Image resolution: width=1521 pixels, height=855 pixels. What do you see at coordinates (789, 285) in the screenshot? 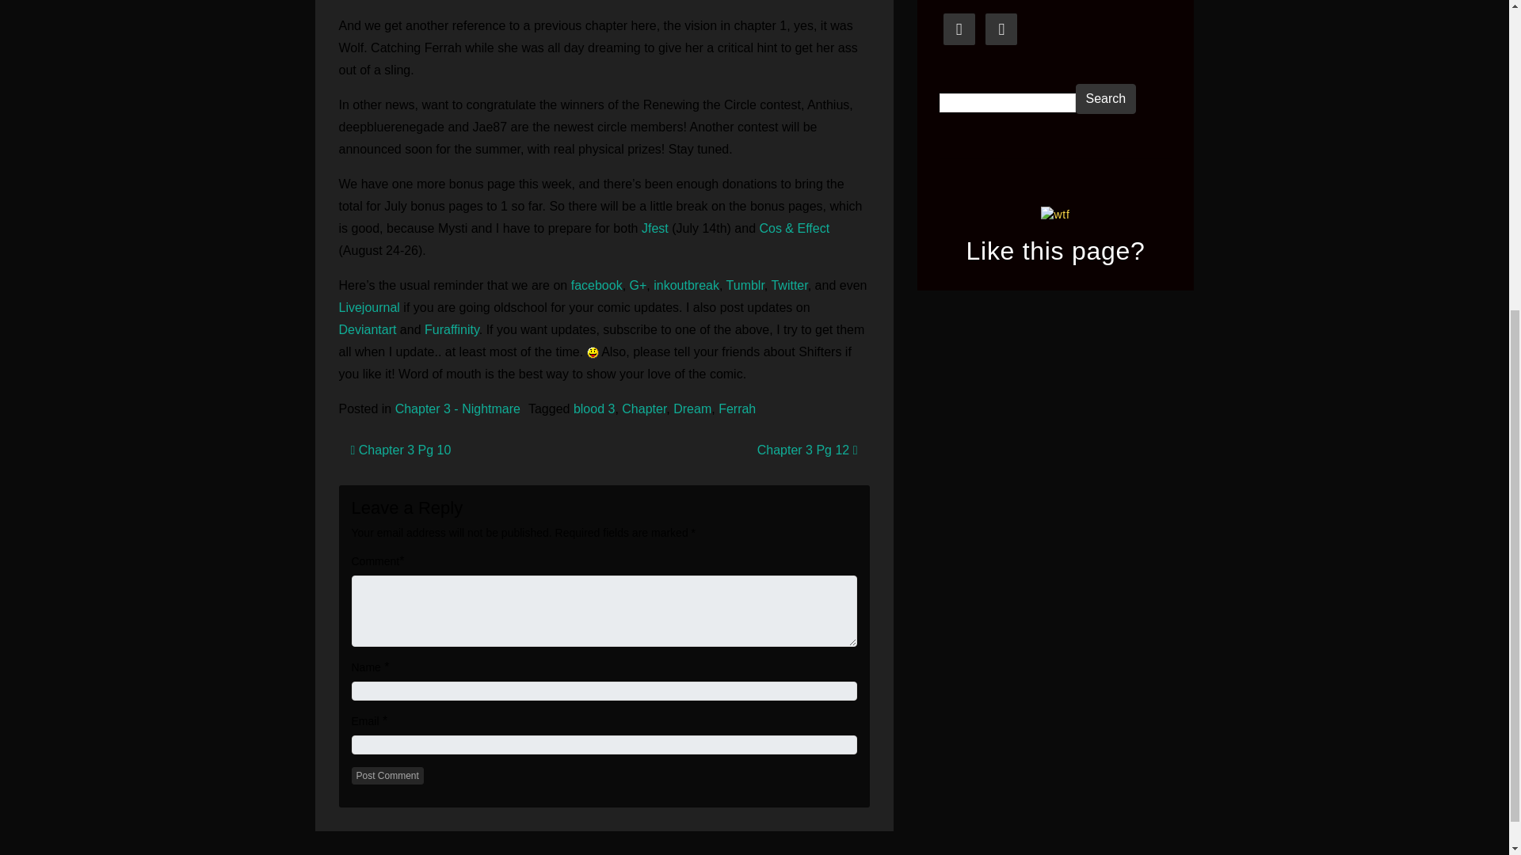
I see `Twitter` at bounding box center [789, 285].